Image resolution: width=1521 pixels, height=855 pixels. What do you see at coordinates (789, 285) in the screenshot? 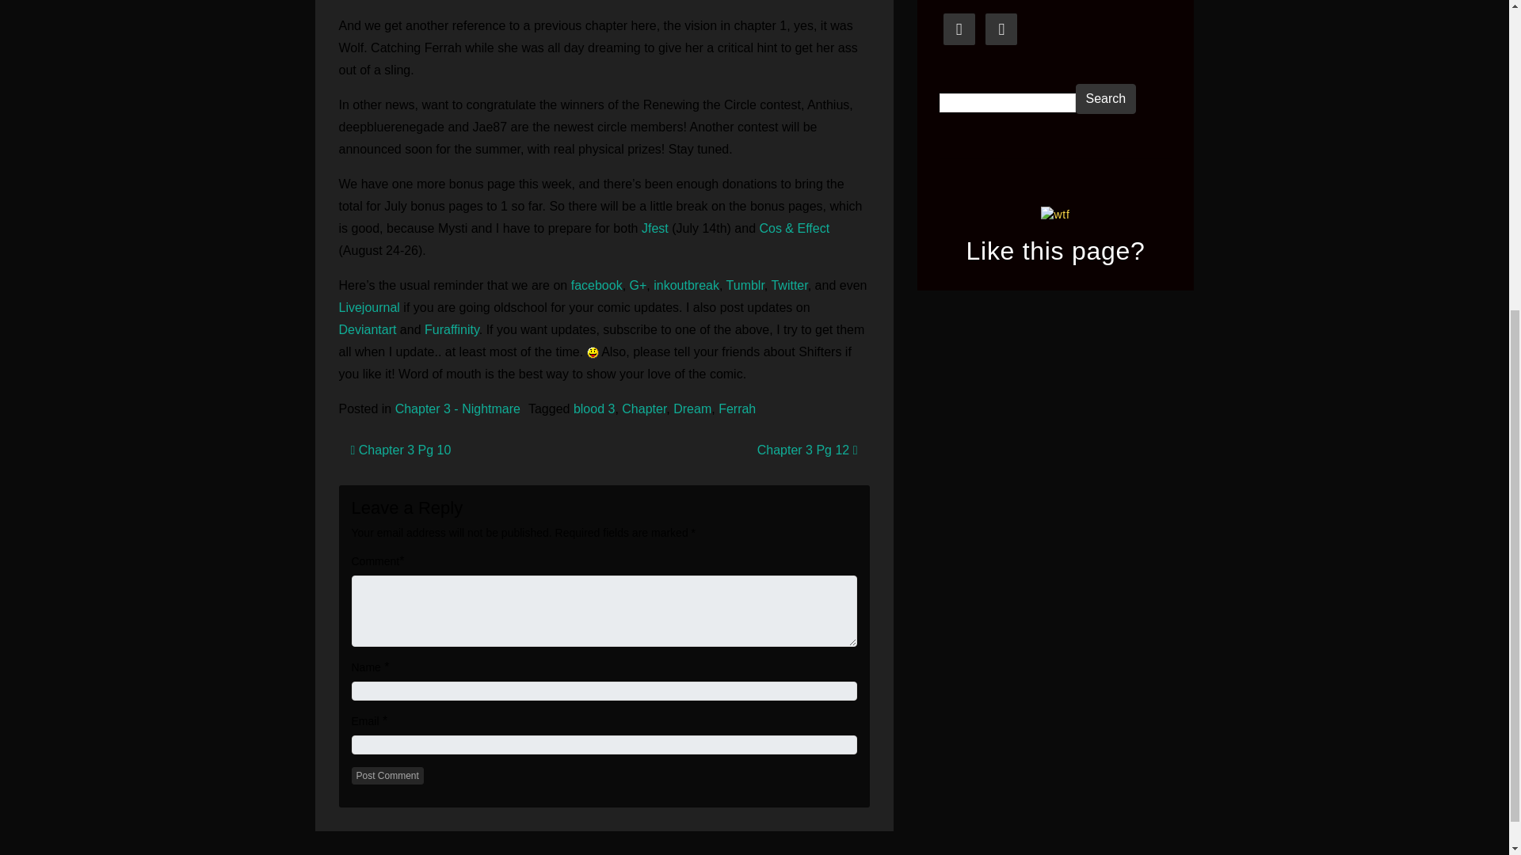
I see `Twitter` at bounding box center [789, 285].